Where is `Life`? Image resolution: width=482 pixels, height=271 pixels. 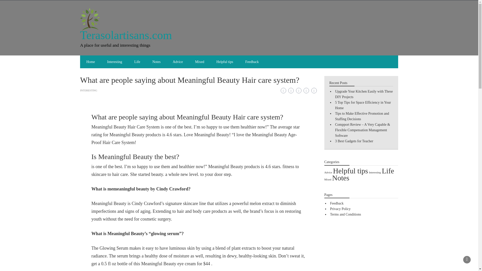 Life is located at coordinates (388, 171).